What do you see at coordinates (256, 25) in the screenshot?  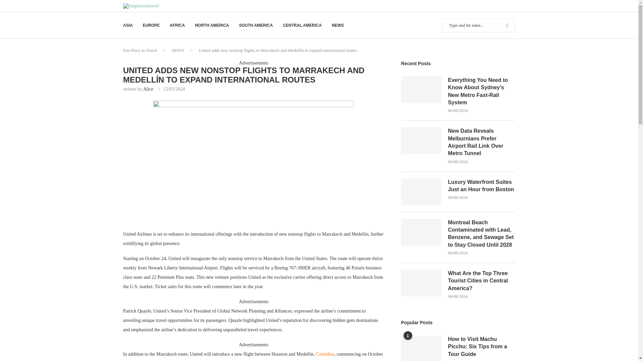 I see `SOUTH AMERICA` at bounding box center [256, 25].